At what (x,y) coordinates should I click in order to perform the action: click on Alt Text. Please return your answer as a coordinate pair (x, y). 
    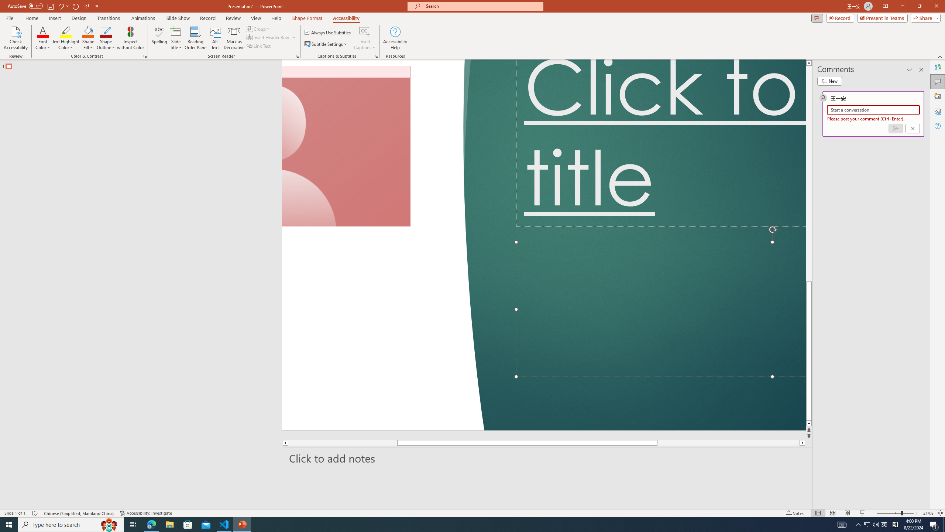
    Looking at the image, I should click on (938, 111).